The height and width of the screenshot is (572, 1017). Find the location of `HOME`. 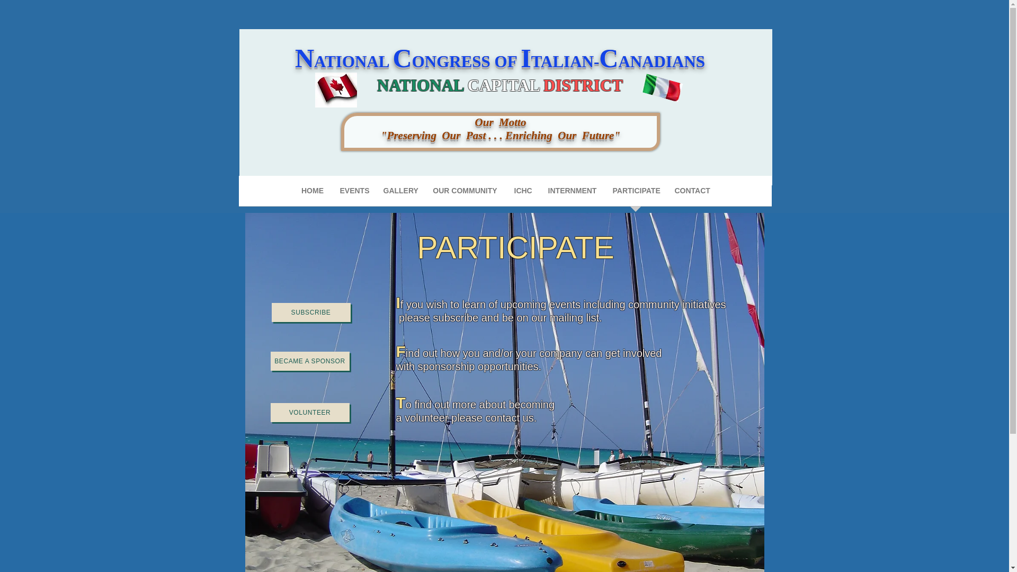

HOME is located at coordinates (313, 194).